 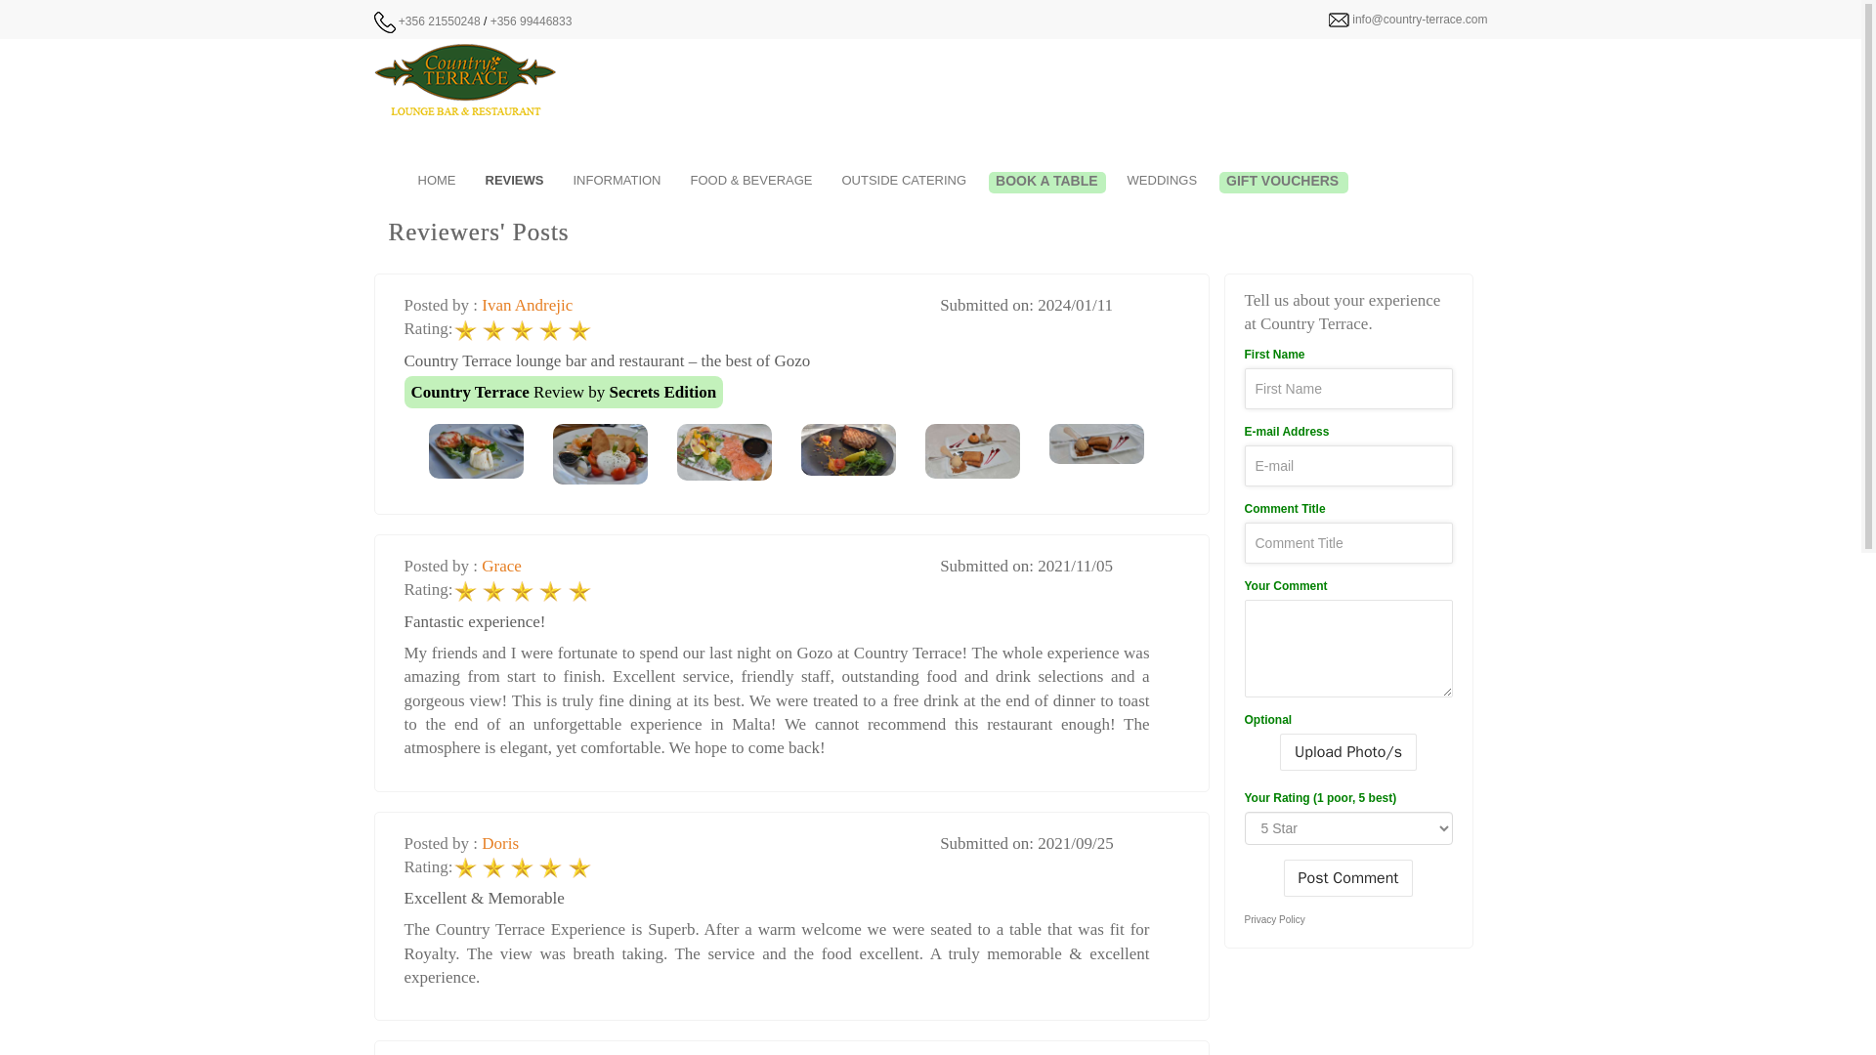 I want to click on BOOK A TABLE, so click(x=1046, y=182).